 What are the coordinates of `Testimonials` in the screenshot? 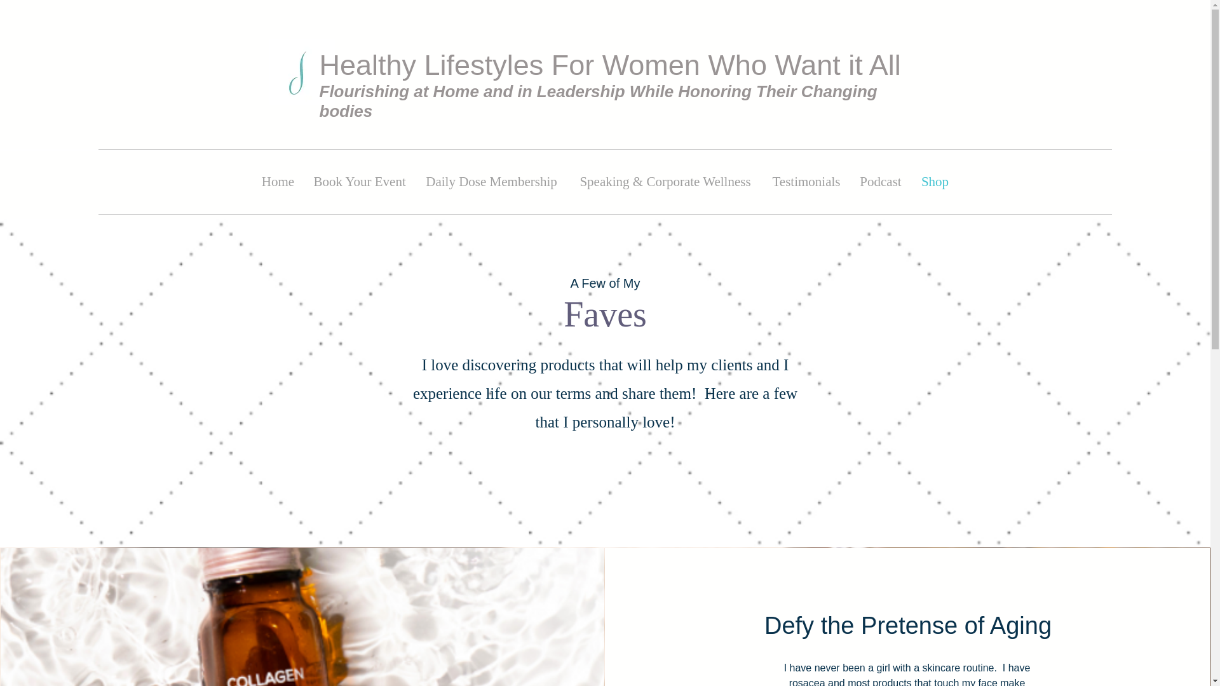 It's located at (806, 182).